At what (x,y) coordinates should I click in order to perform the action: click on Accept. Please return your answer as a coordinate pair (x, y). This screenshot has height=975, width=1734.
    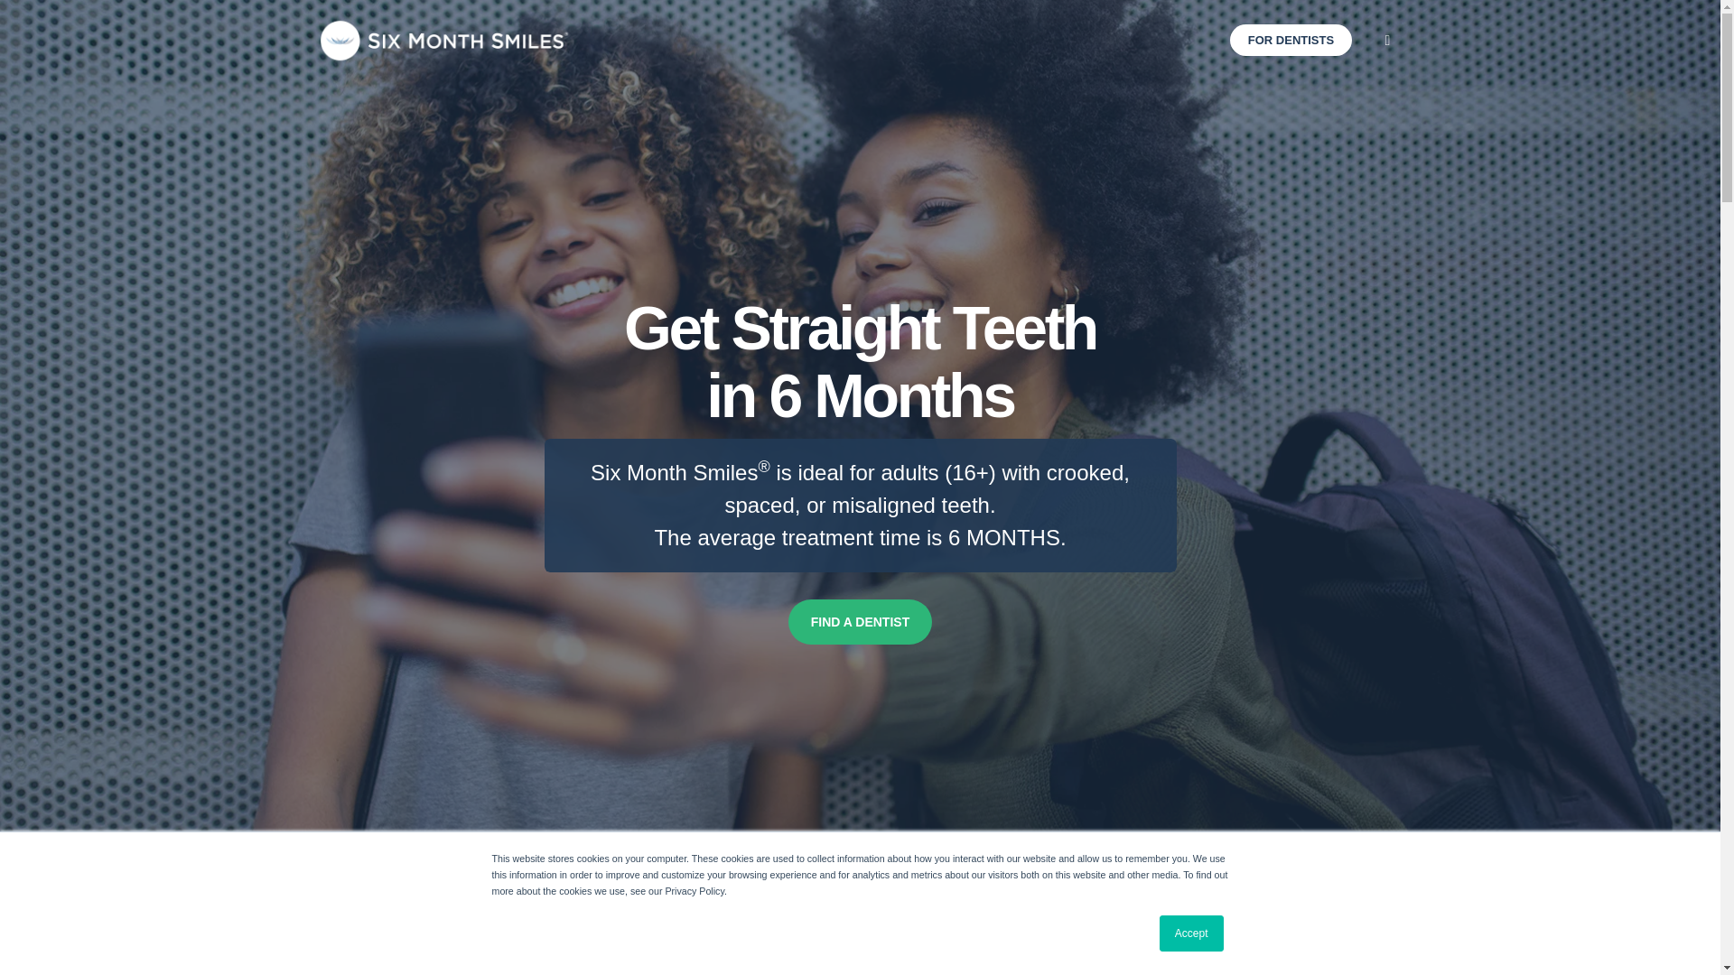
    Looking at the image, I should click on (1192, 933).